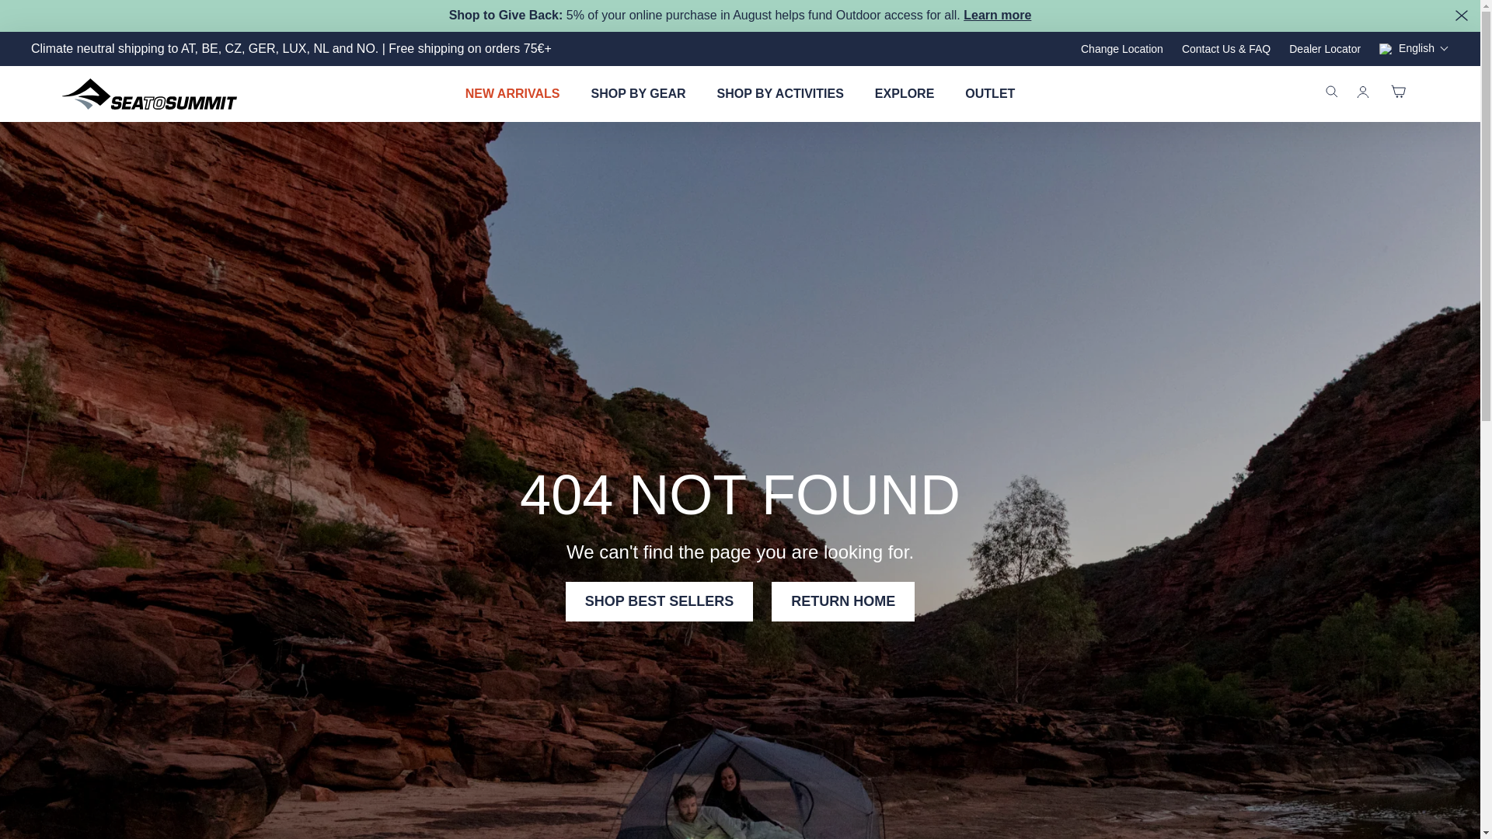 The image size is (1492, 839). Describe the element at coordinates (997, 15) in the screenshot. I see `Give Back Incentive August` at that location.